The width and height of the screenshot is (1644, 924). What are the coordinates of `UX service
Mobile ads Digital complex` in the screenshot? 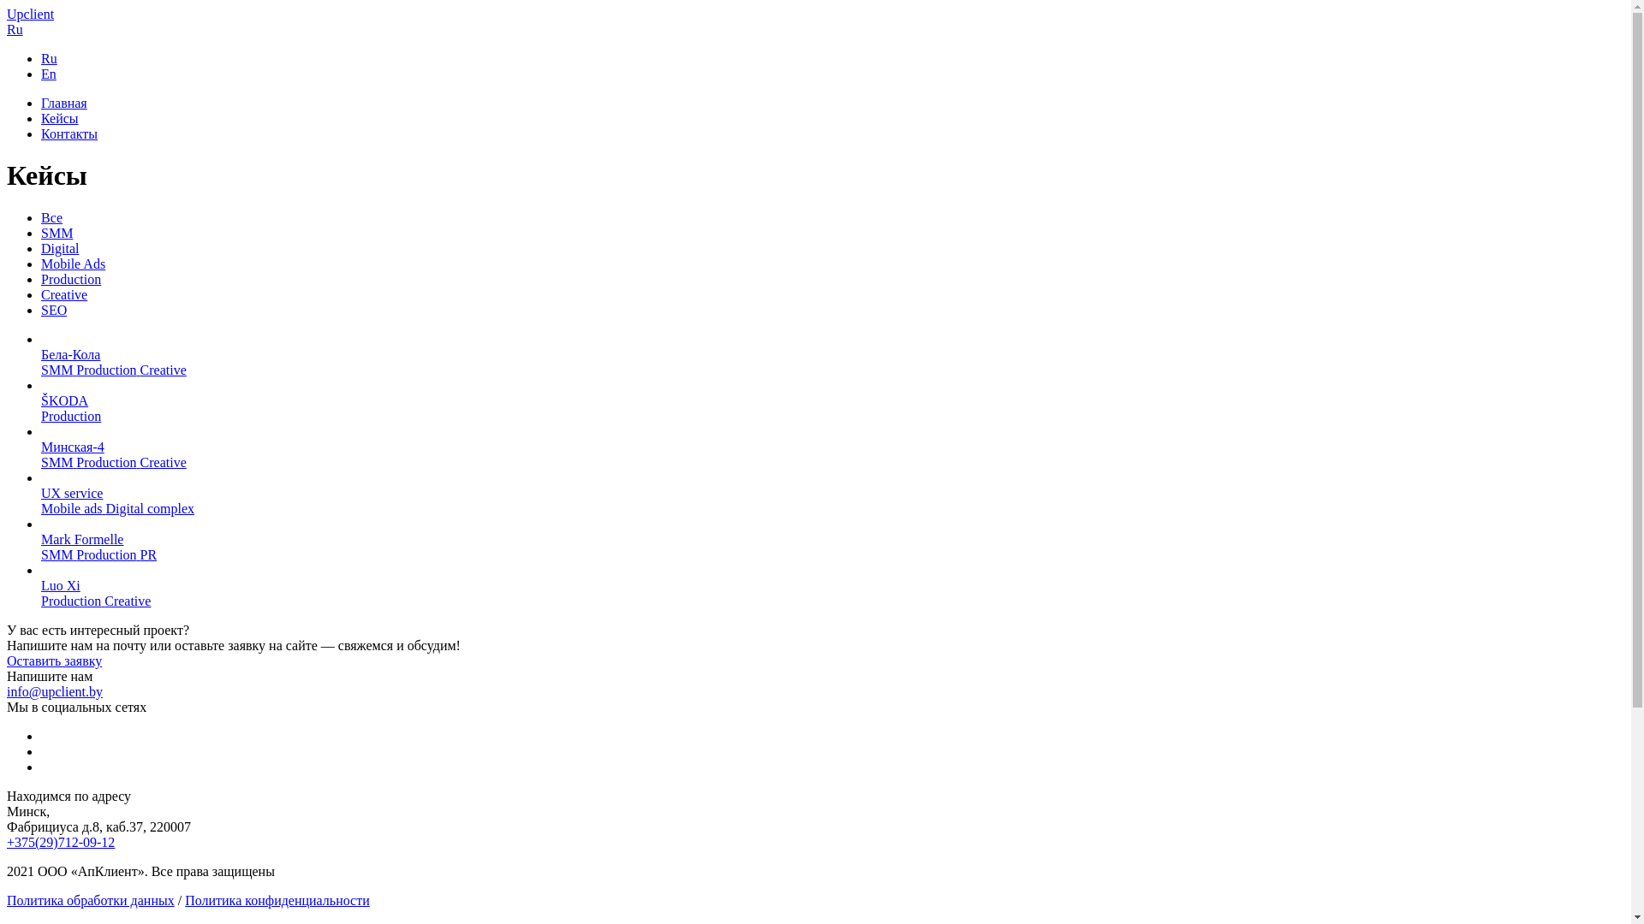 It's located at (832, 494).